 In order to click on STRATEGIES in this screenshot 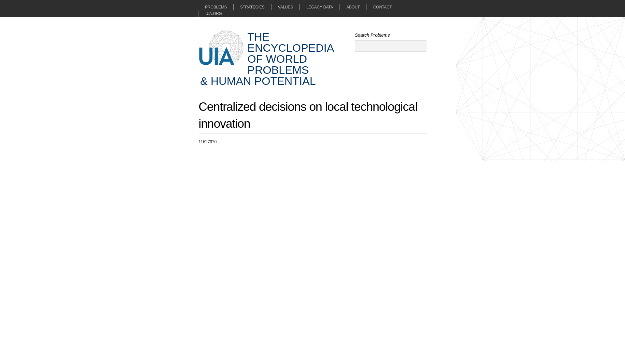, I will do `click(252, 7)`.